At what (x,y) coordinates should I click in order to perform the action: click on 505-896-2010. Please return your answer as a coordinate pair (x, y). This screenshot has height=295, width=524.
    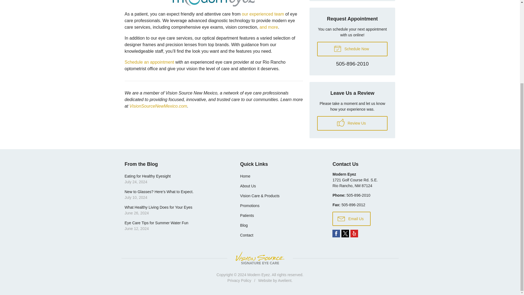
    Looking at the image, I should click on (336, 234).